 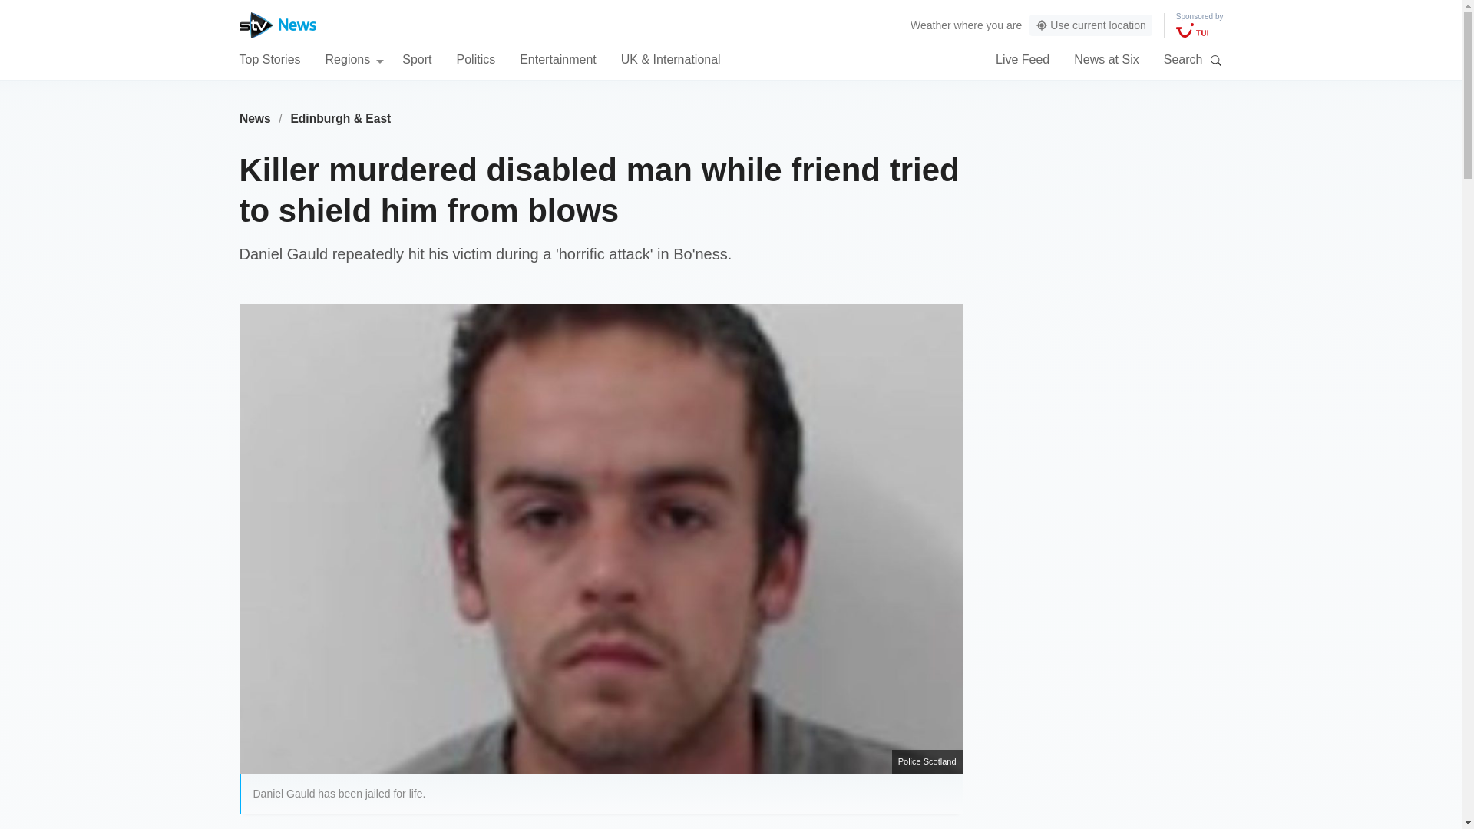 What do you see at coordinates (255, 118) in the screenshot?
I see `News` at bounding box center [255, 118].